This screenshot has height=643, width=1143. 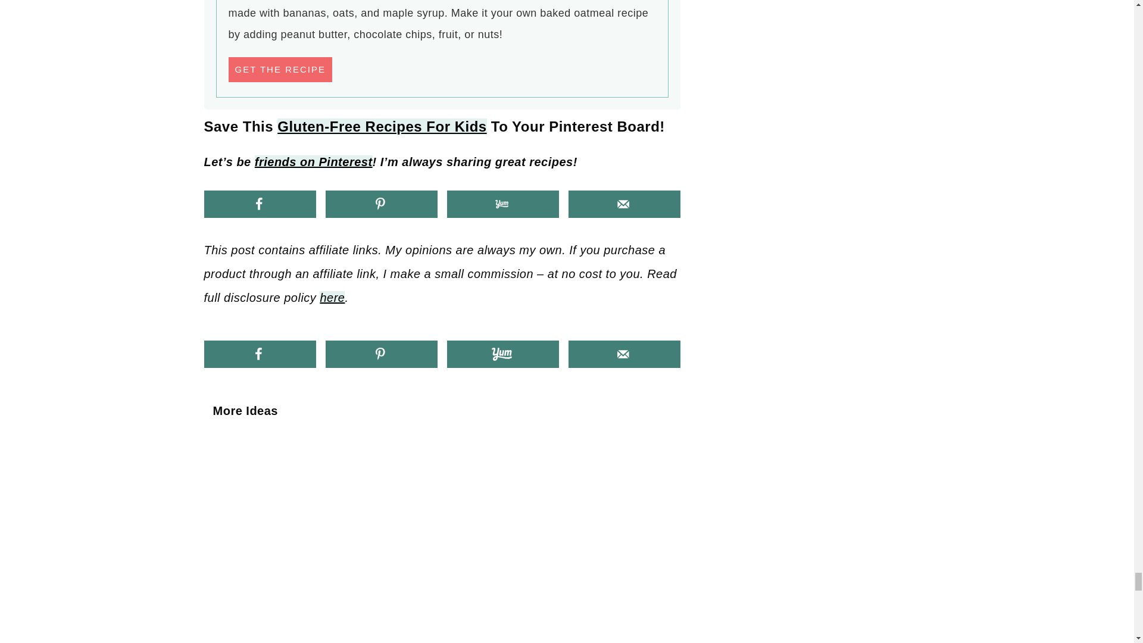 I want to click on Send over email, so click(x=624, y=354).